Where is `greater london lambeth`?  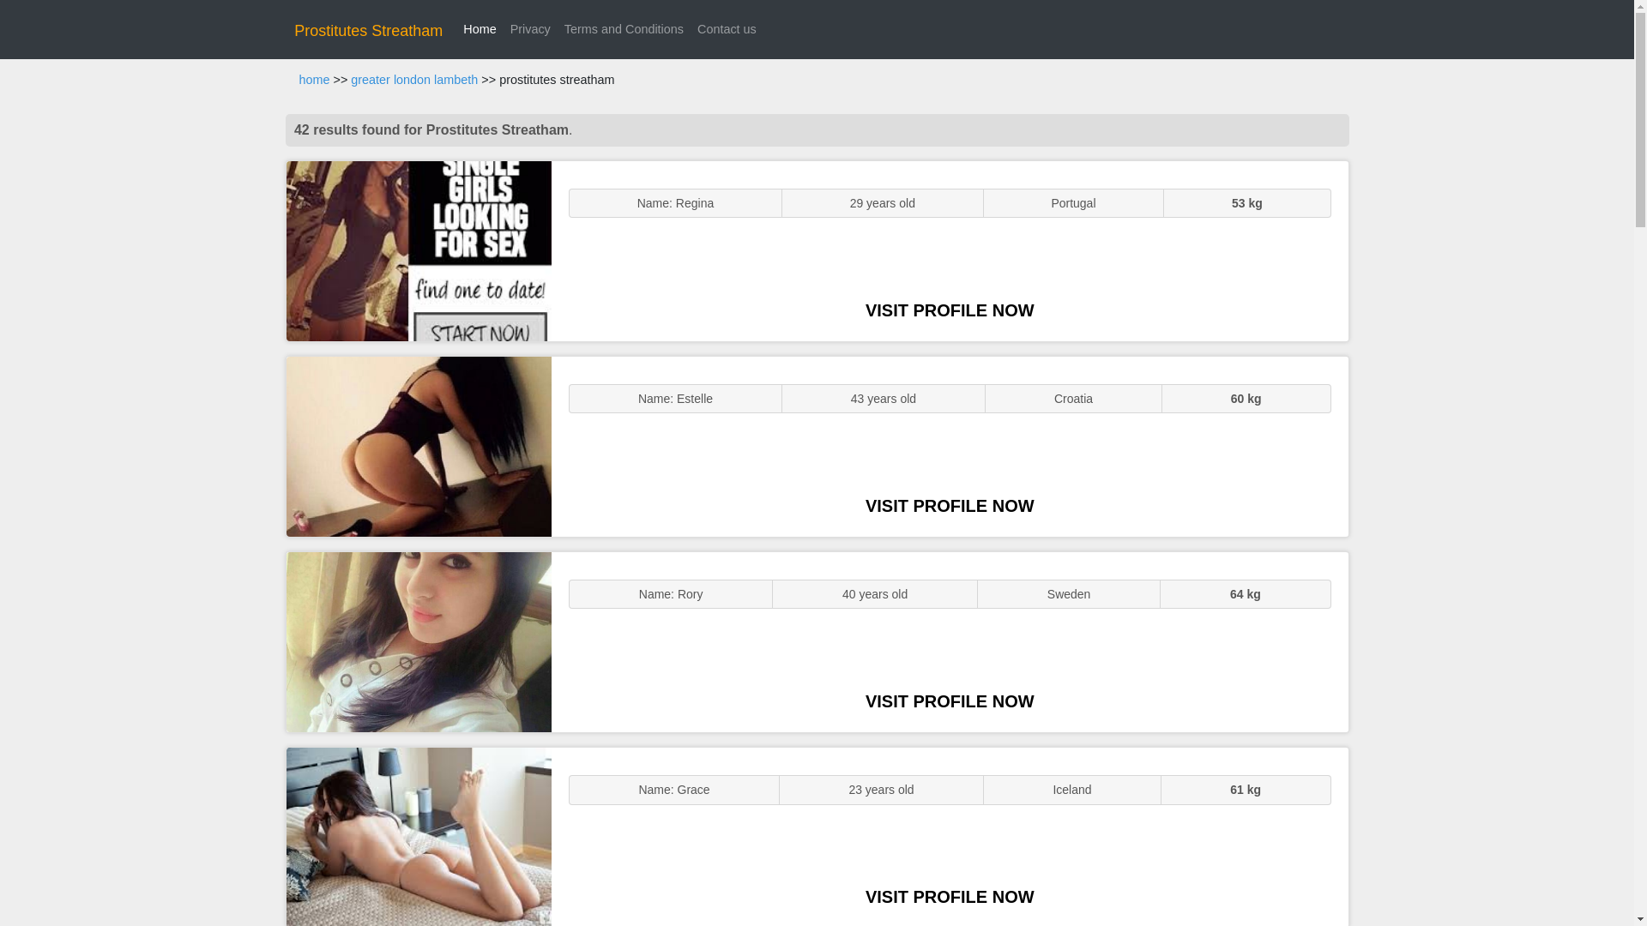
greater london lambeth is located at coordinates (413, 80).